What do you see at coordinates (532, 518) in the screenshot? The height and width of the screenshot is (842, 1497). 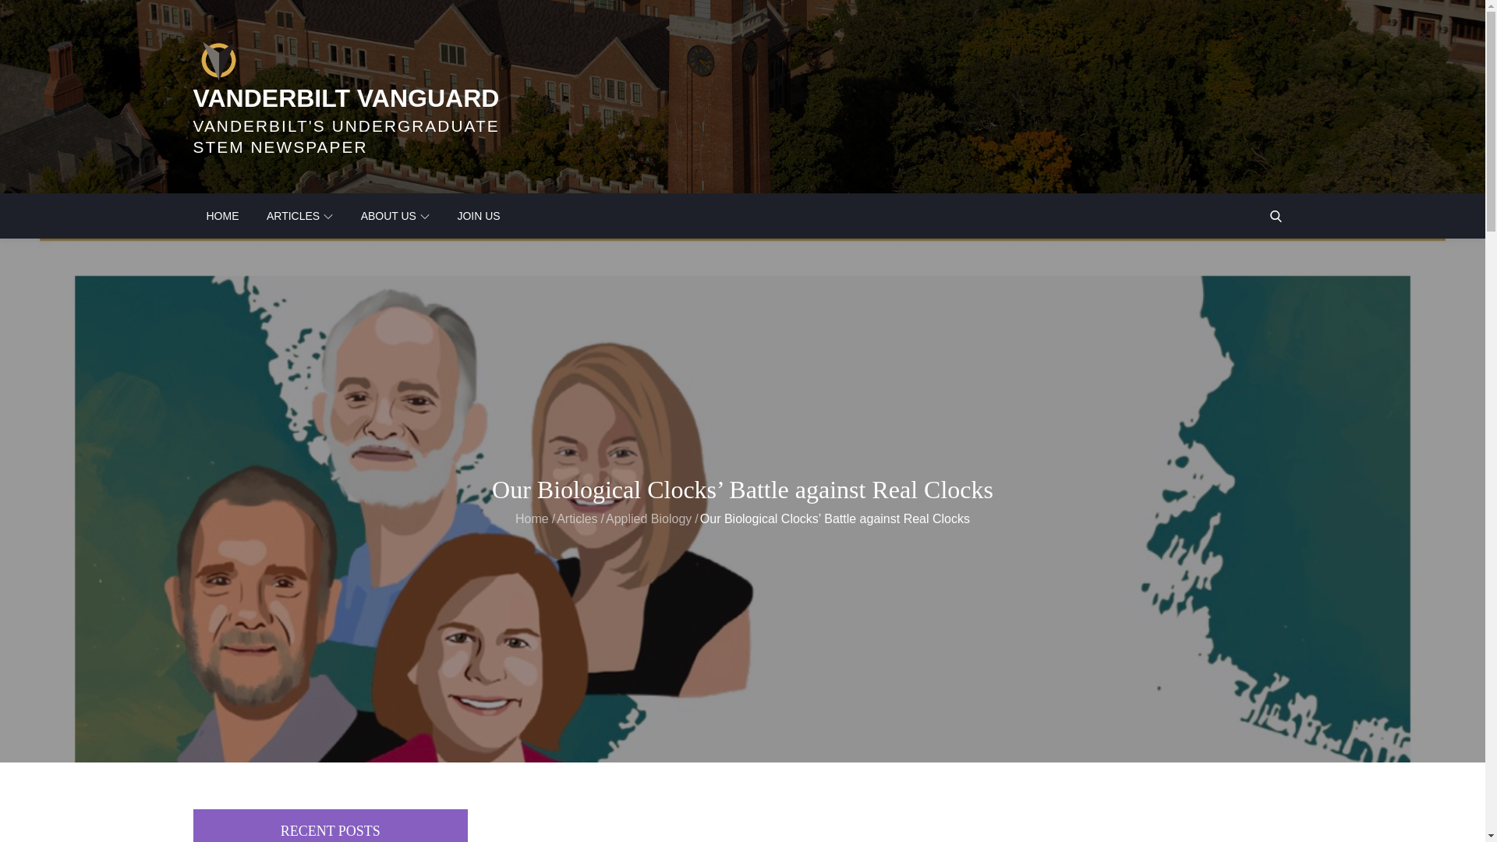 I see `Home` at bounding box center [532, 518].